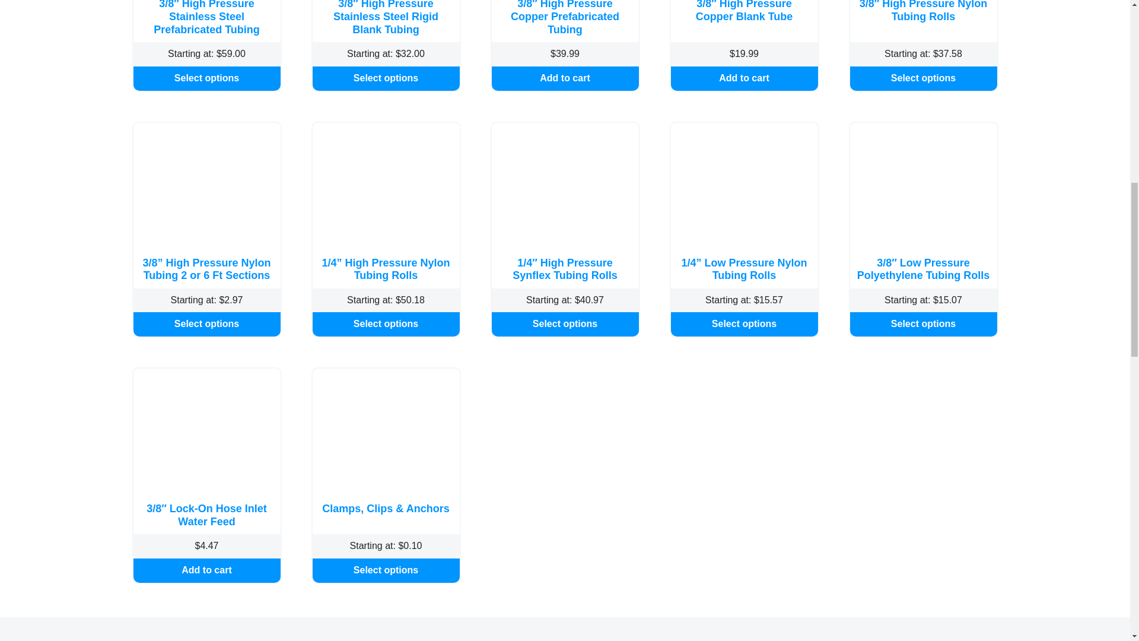  Describe the element at coordinates (1100, 563) in the screenshot. I see `Scroll back to top` at that location.